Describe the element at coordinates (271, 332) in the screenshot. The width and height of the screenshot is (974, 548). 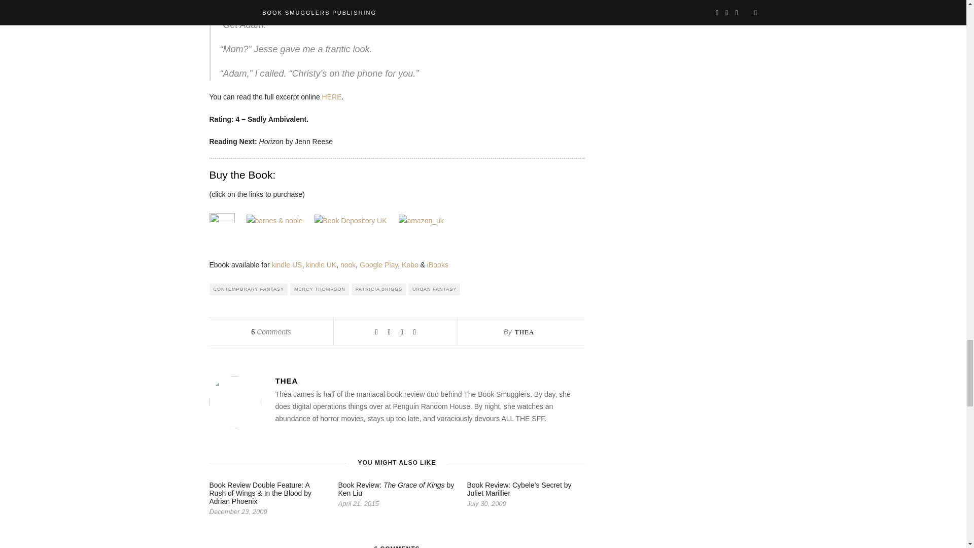
I see `6 Comments` at that location.